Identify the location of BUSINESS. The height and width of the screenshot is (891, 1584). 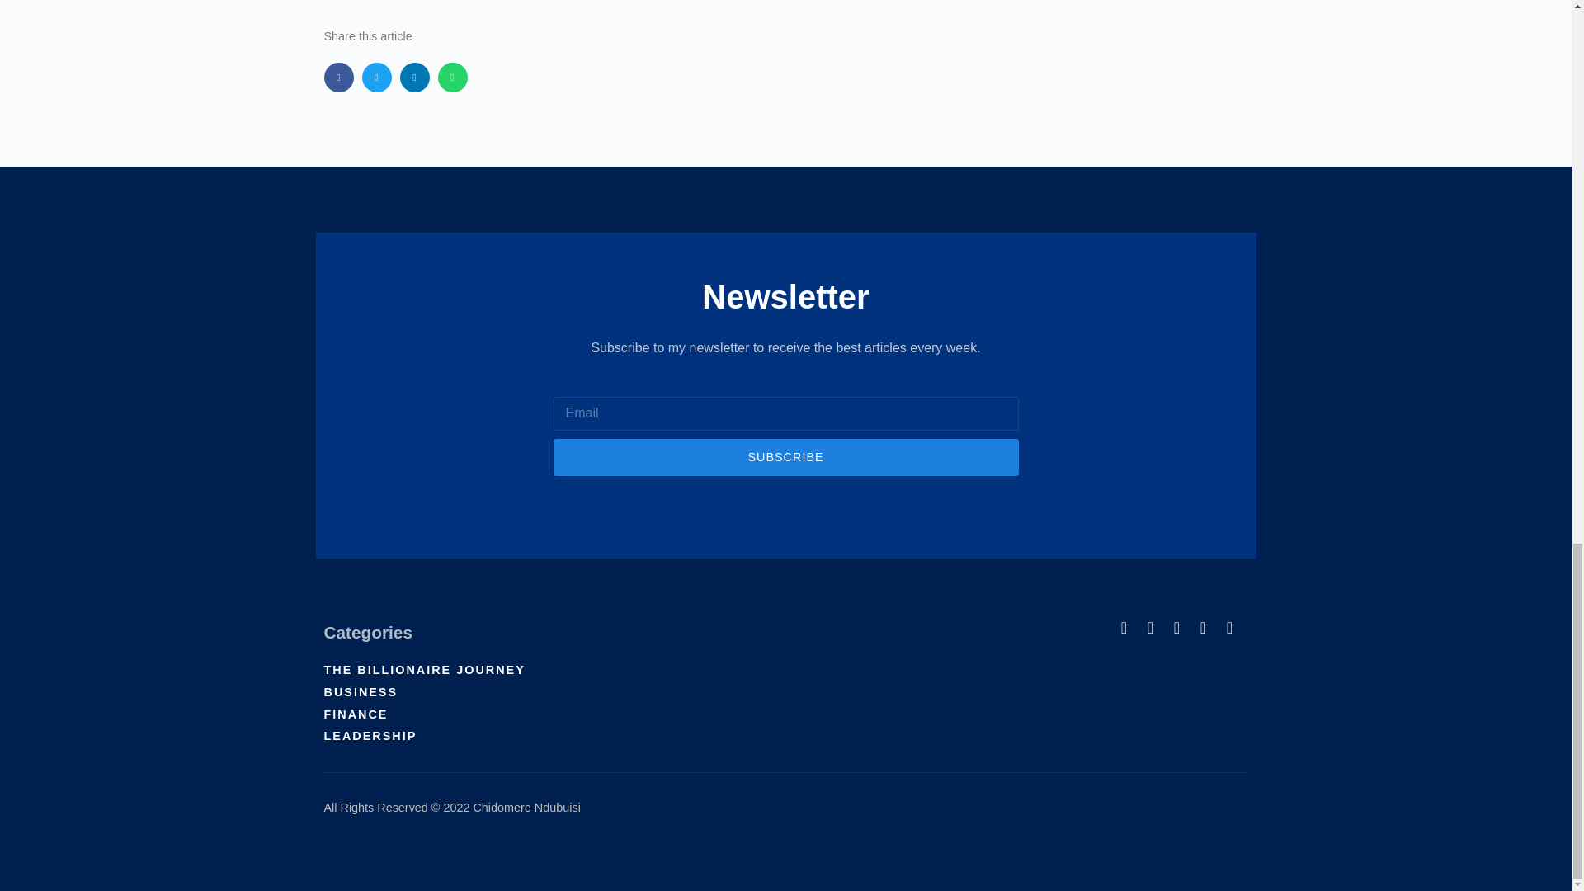
(554, 693).